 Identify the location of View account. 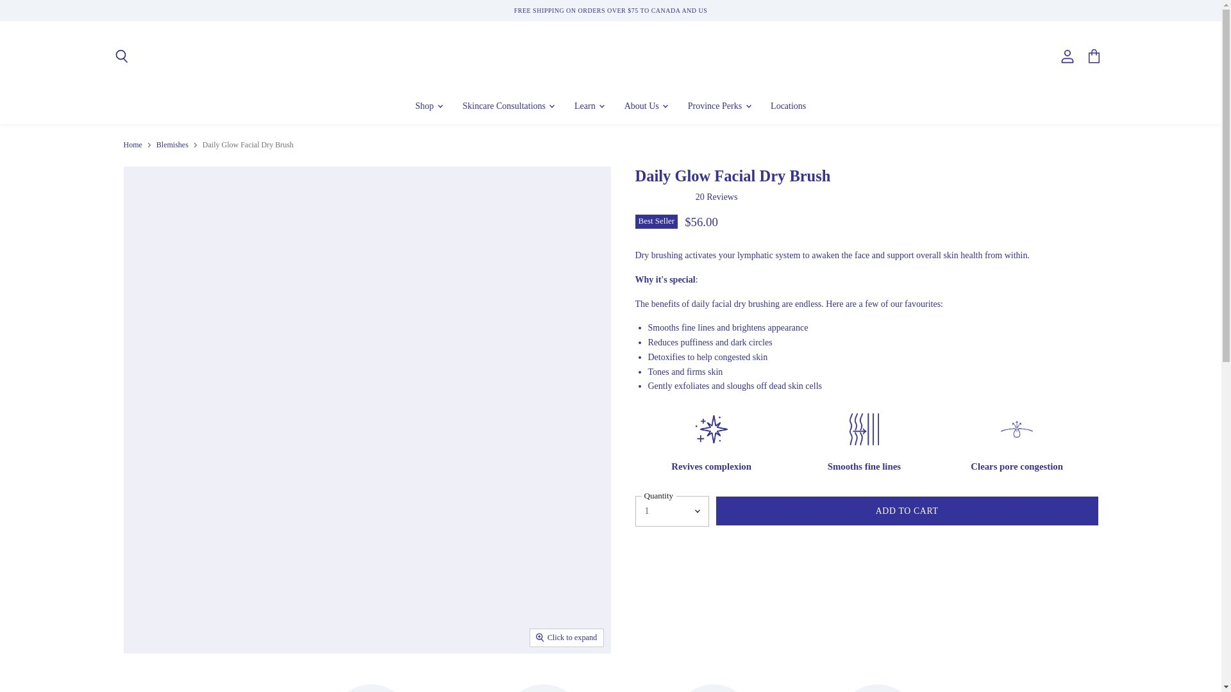
(1068, 56).